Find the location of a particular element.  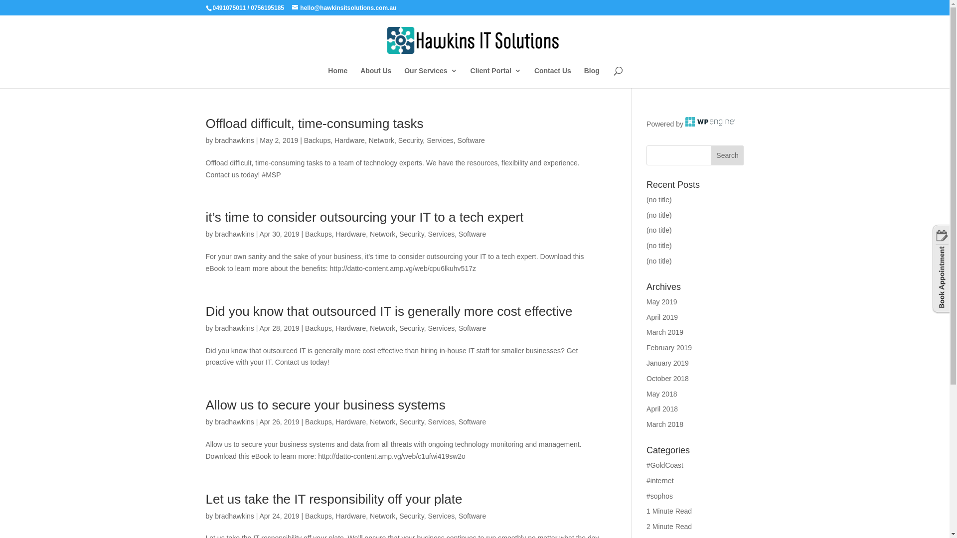

0491075011 is located at coordinates (229, 8).